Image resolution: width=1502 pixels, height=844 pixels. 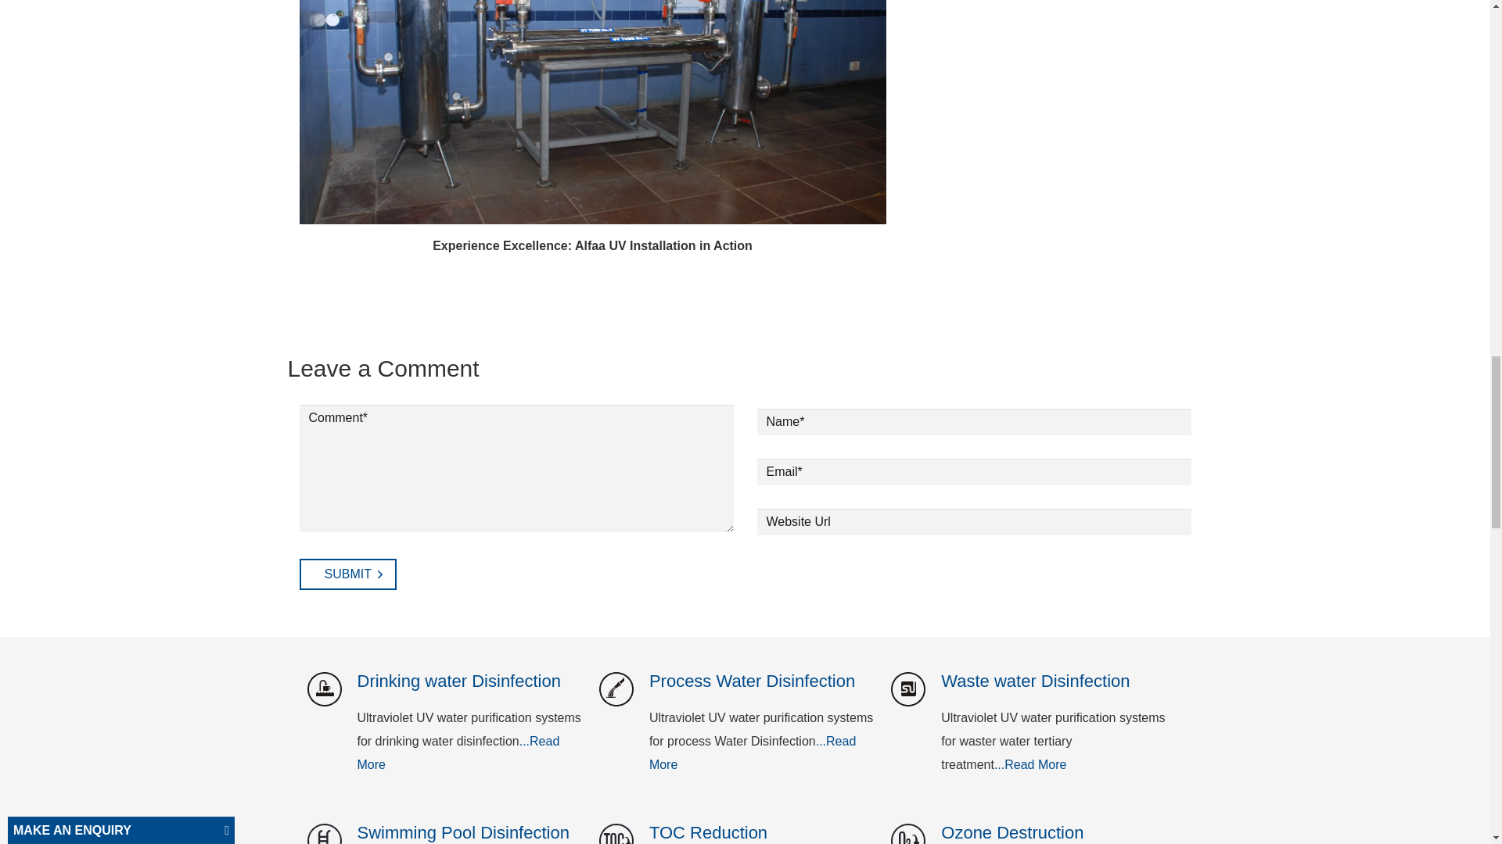 What do you see at coordinates (347, 574) in the screenshot?
I see `Submit` at bounding box center [347, 574].